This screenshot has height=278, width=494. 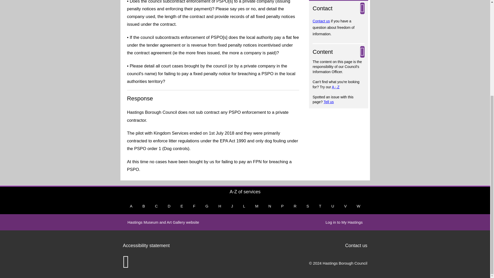 I want to click on M, so click(x=257, y=206).